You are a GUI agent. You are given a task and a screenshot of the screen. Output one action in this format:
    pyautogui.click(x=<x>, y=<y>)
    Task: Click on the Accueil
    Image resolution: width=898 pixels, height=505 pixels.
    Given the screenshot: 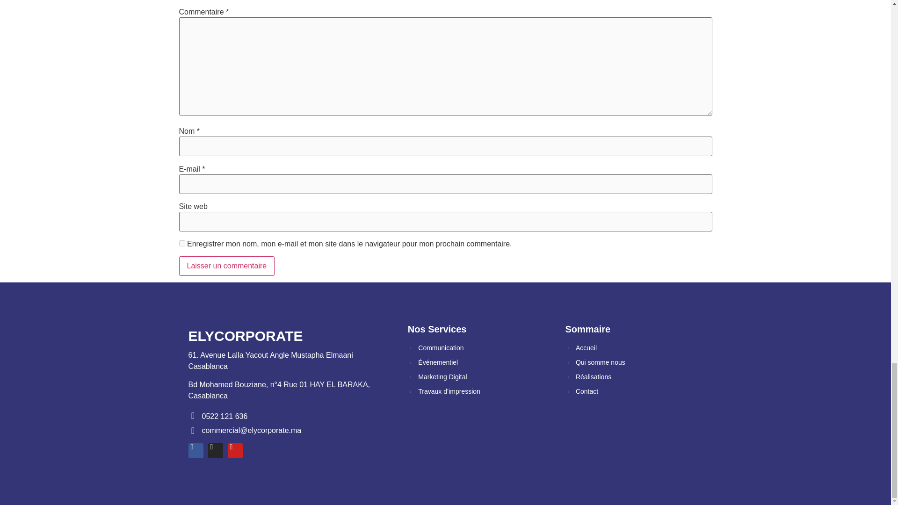 What is the action you would take?
    pyautogui.click(x=634, y=348)
    